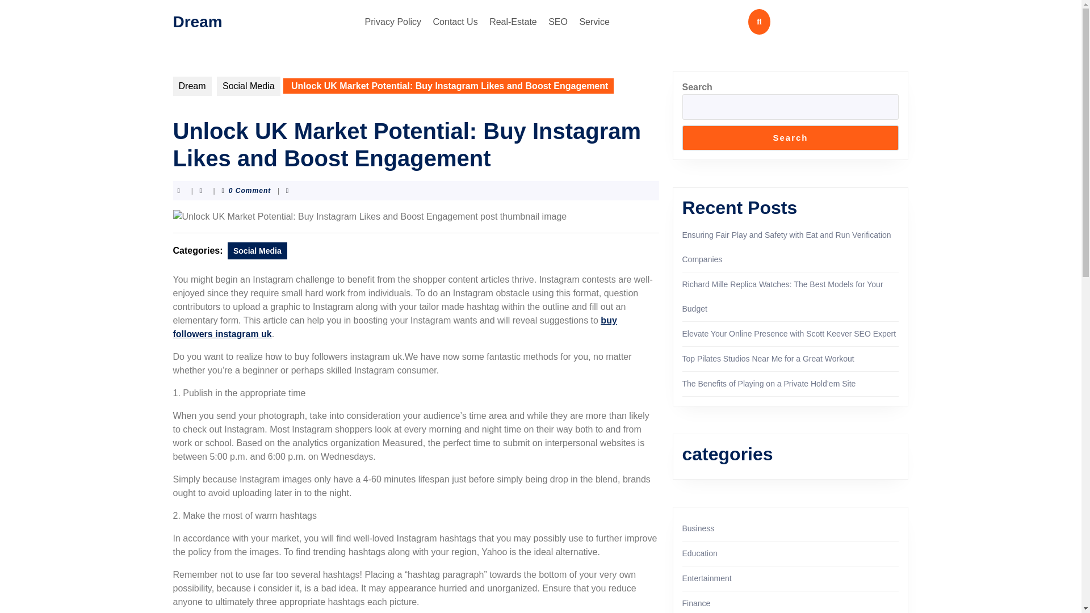 The image size is (1090, 613). What do you see at coordinates (789, 334) in the screenshot?
I see `Elevate Your Online Presence with Scott Keever SEO Expert` at bounding box center [789, 334].